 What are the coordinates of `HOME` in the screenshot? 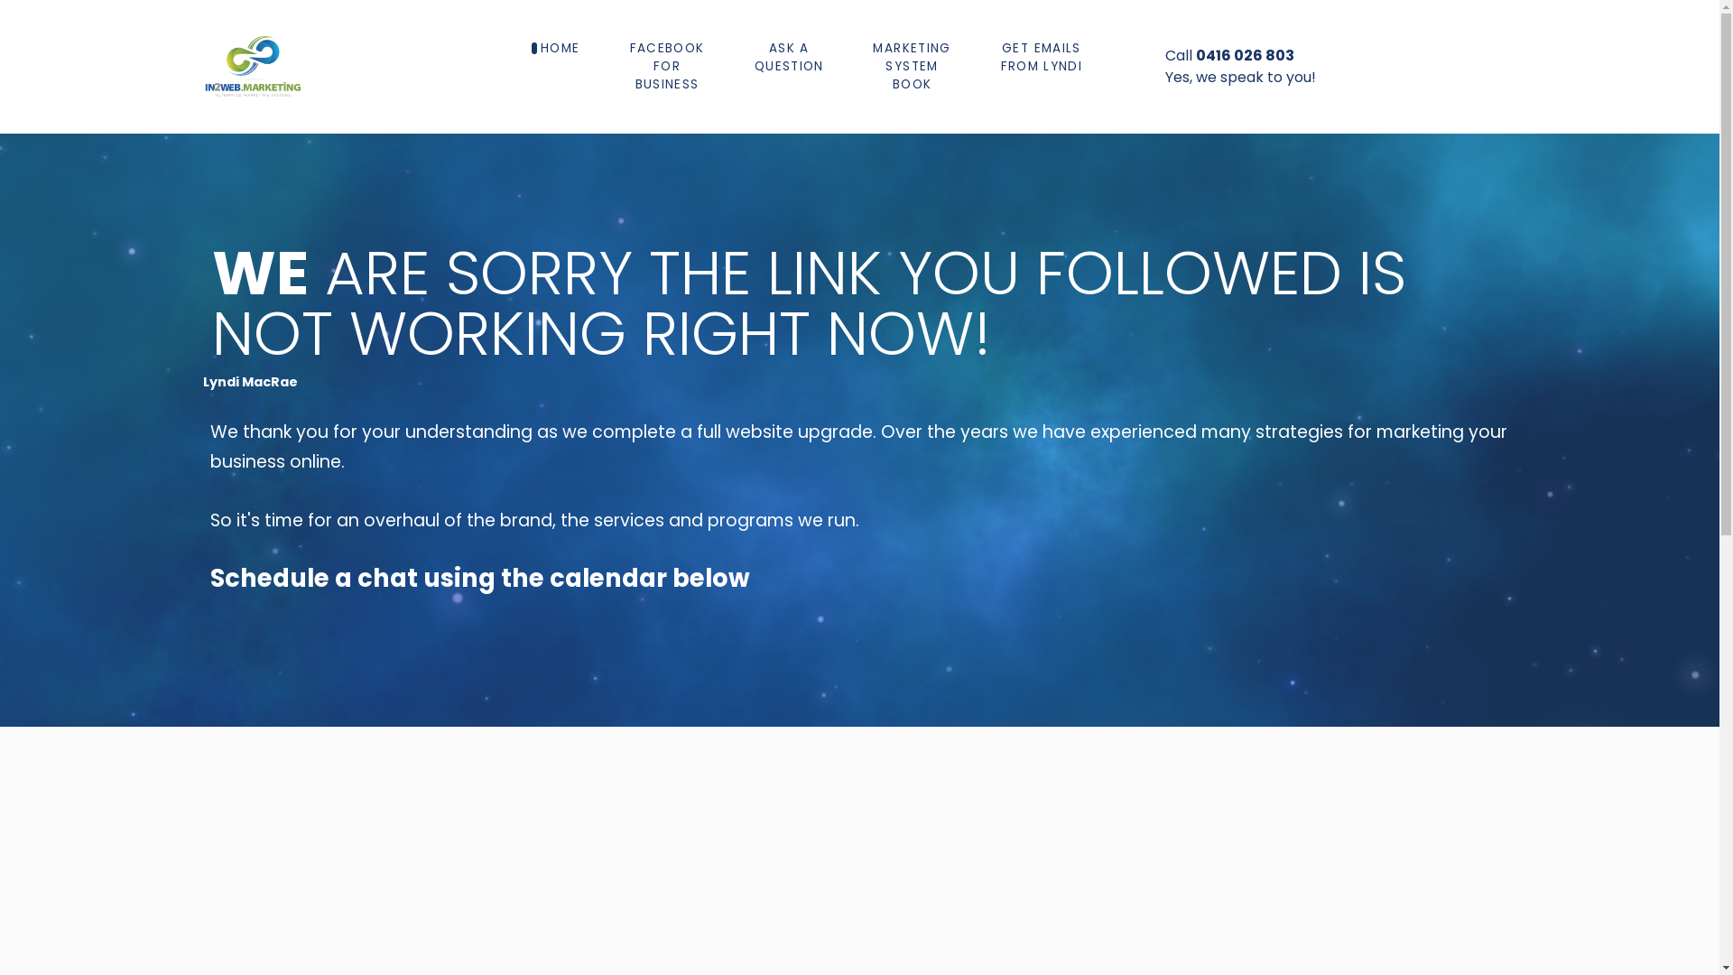 It's located at (560, 49).